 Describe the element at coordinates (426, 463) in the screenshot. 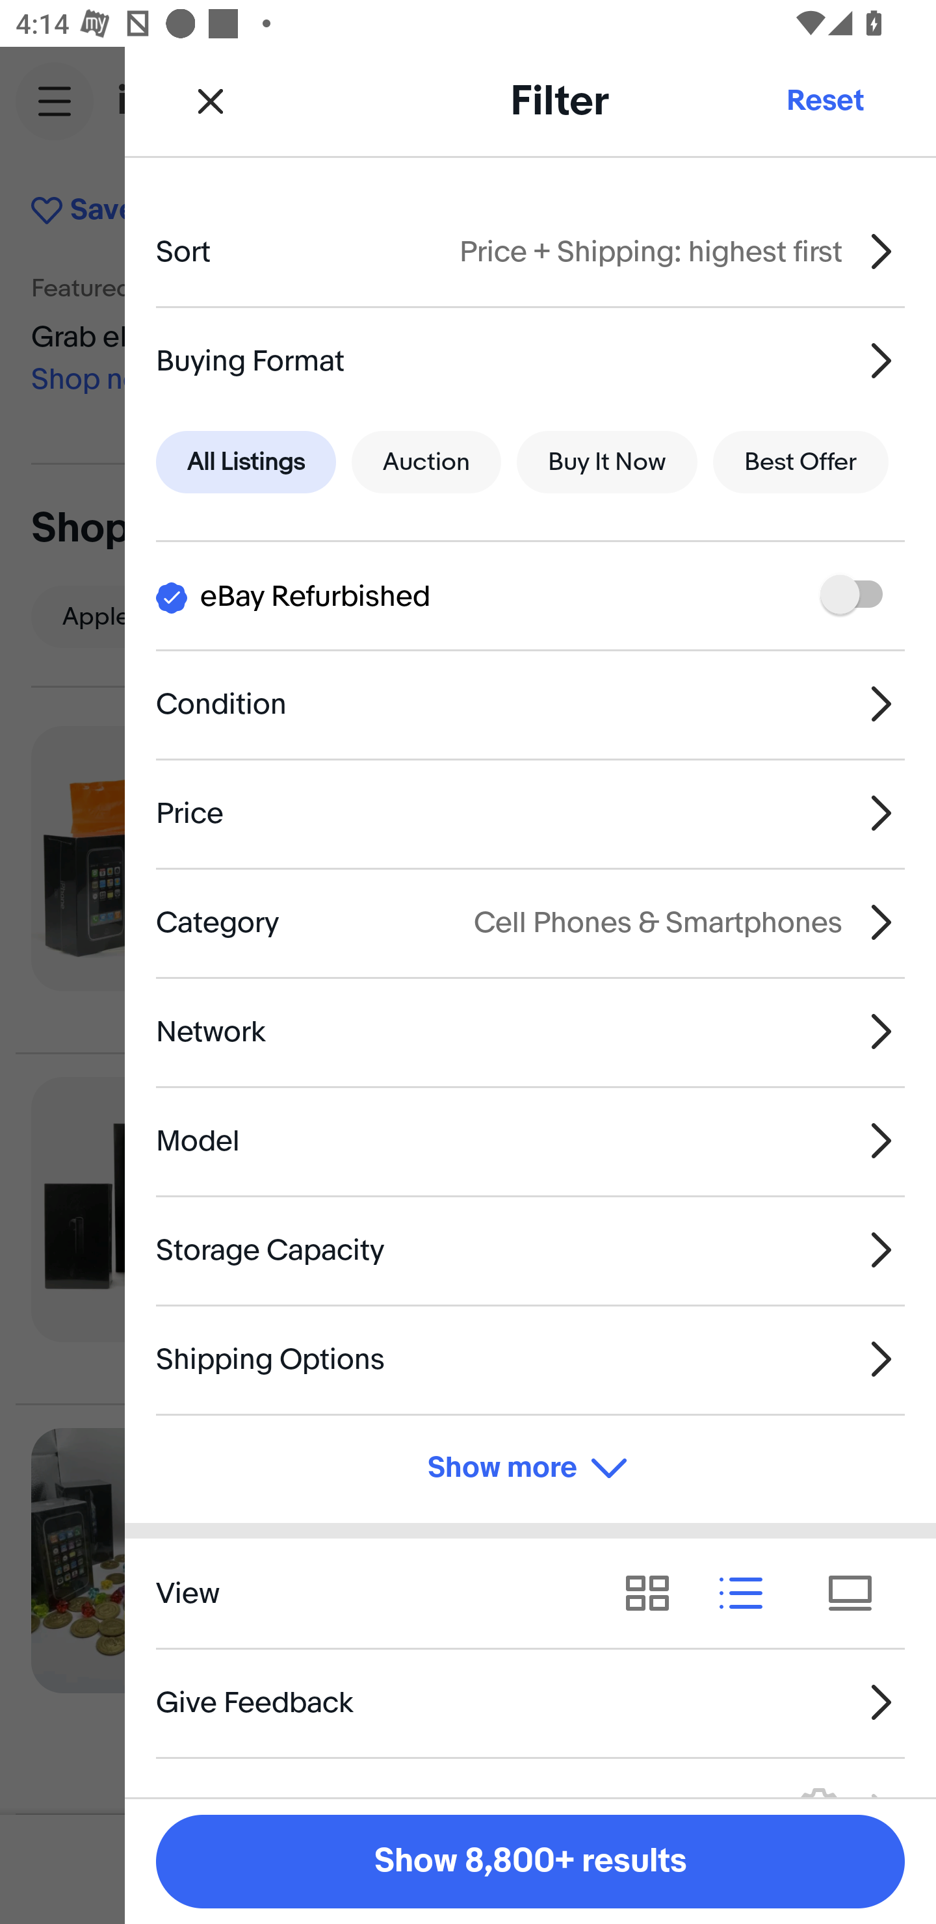

I see `Auction` at that location.